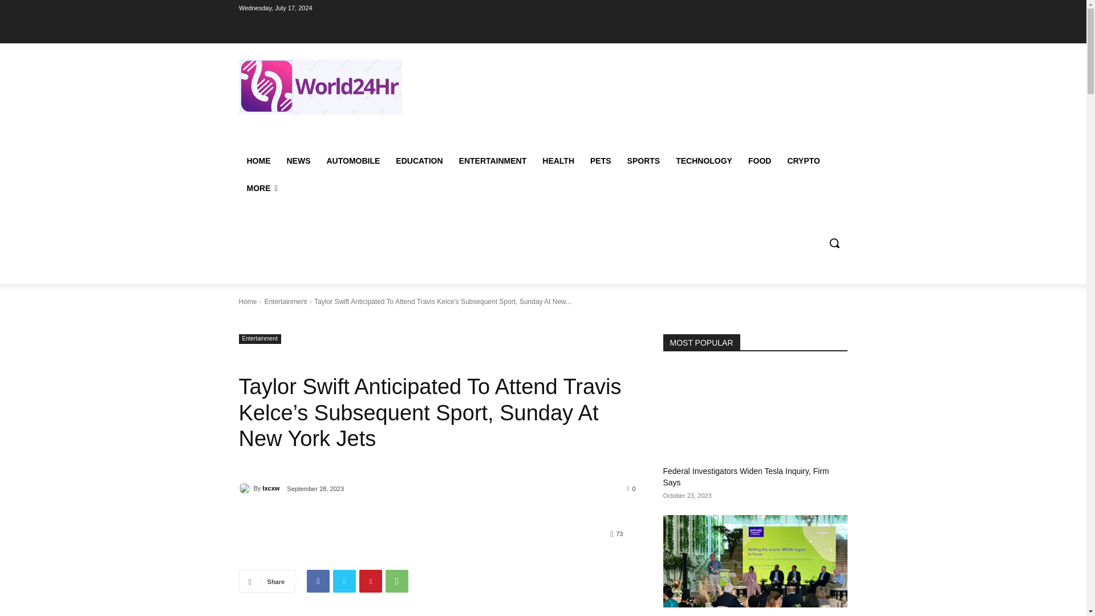  What do you see at coordinates (245, 488) in the screenshot?
I see `lxcxw` at bounding box center [245, 488].